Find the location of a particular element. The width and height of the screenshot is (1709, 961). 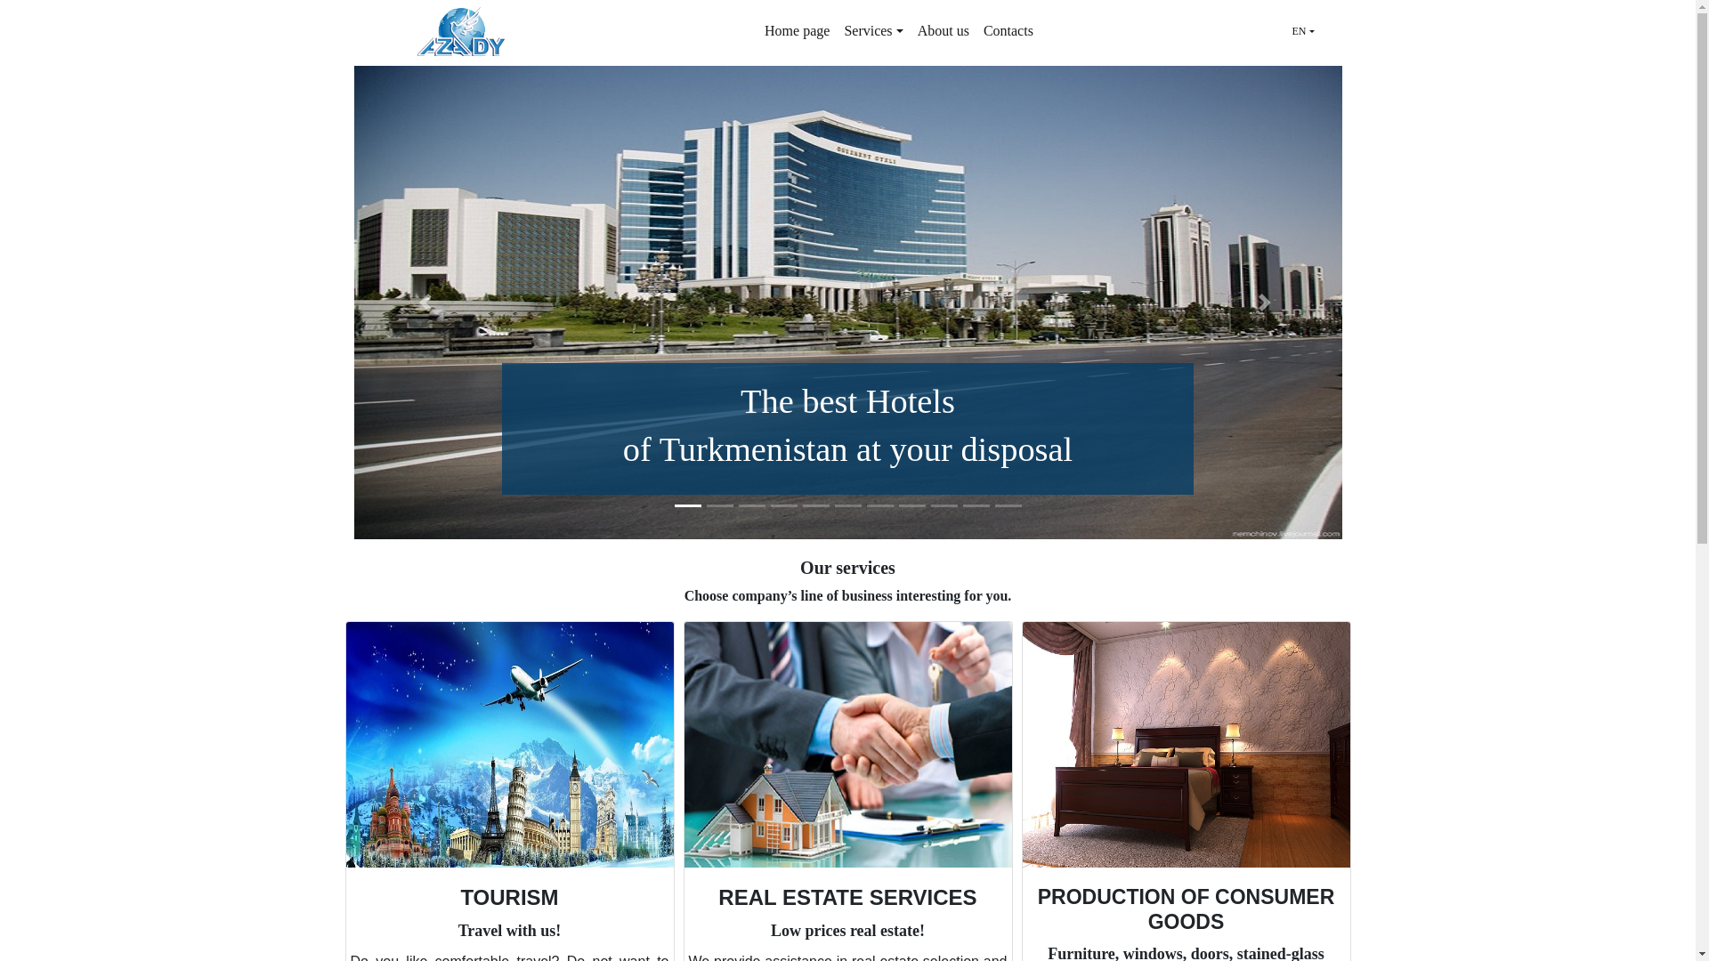

Services is located at coordinates (872, 31).